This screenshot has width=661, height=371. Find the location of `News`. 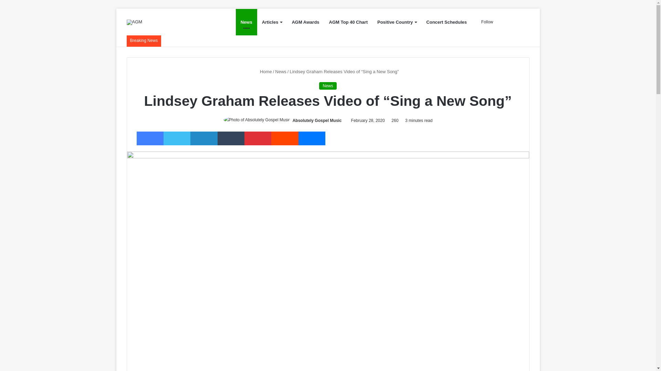

News is located at coordinates (246, 22).